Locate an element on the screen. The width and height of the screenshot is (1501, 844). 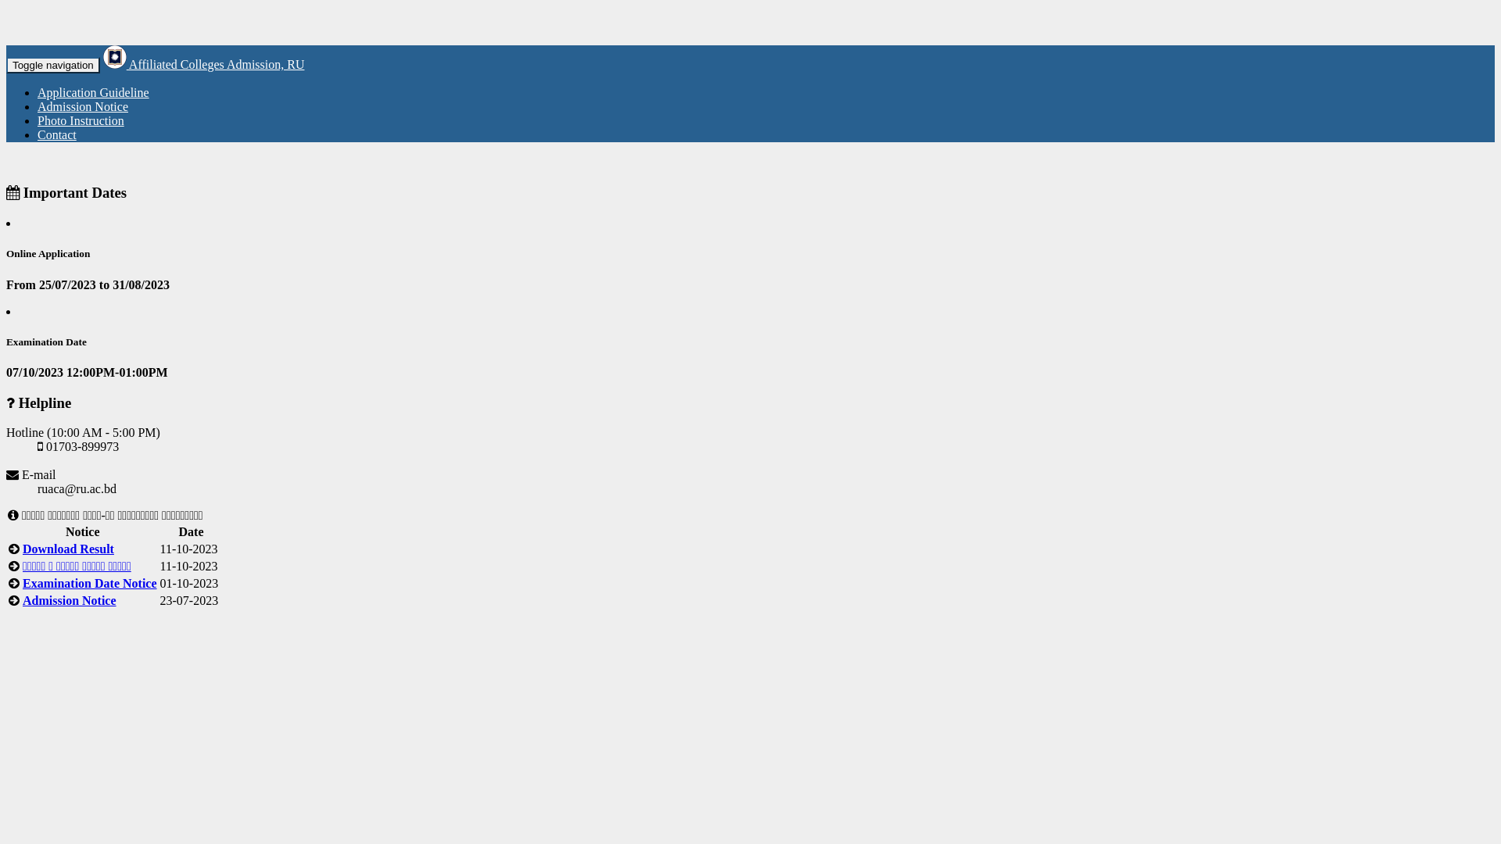
Admission Notice is located at coordinates (70, 600).